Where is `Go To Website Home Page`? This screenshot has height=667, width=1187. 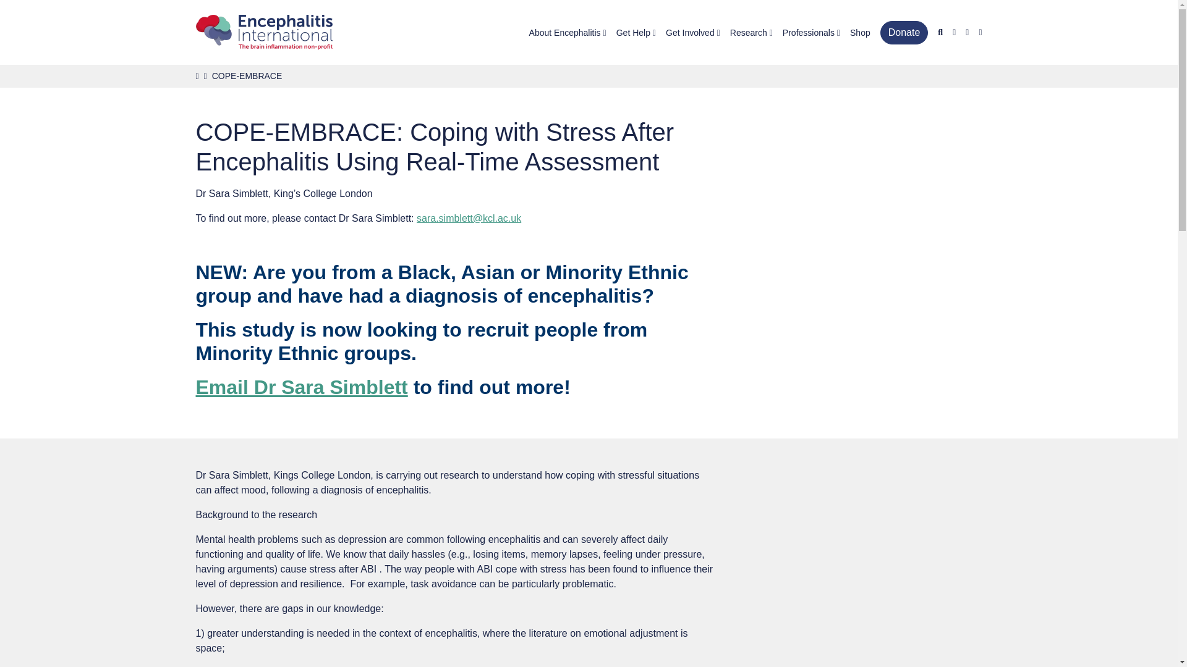
Go To Website Home Page is located at coordinates (263, 31).